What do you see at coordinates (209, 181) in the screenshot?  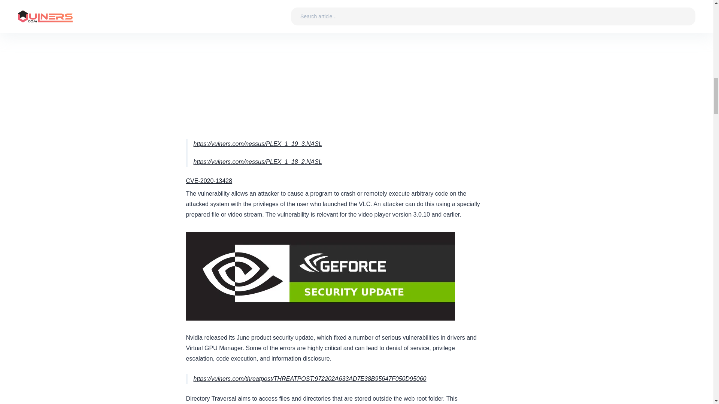 I see `CVE-2020-13428` at bounding box center [209, 181].